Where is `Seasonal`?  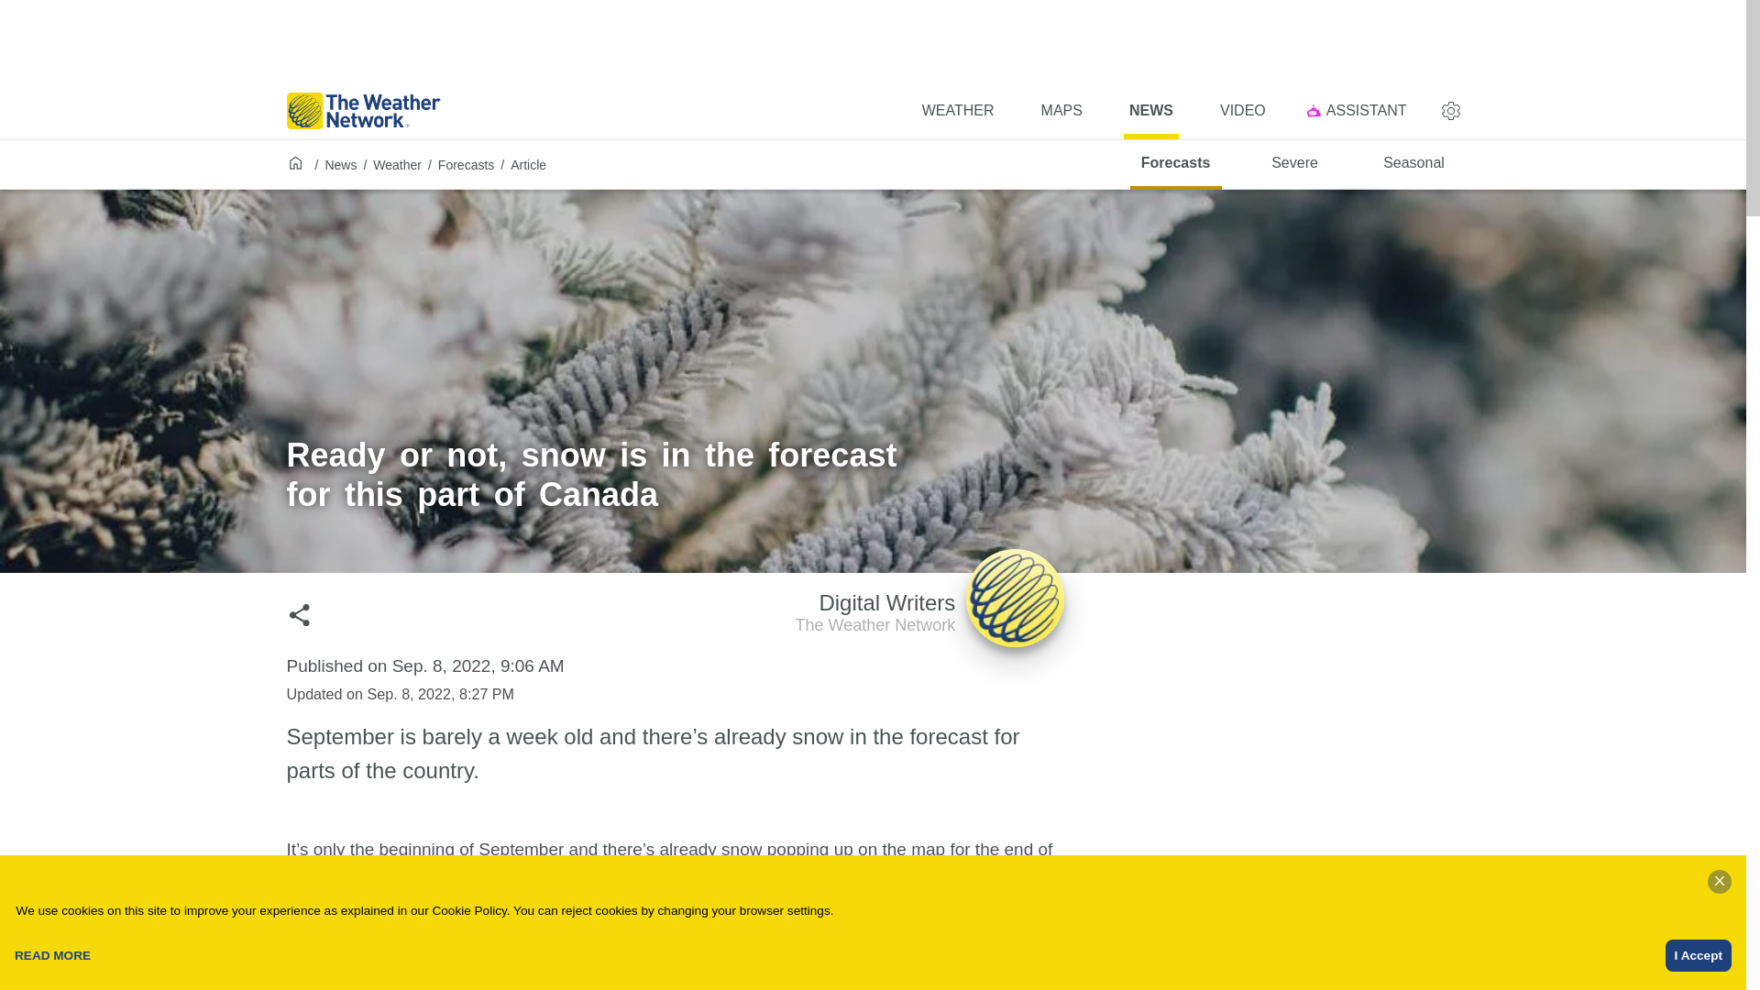
Seasonal is located at coordinates (929, 616).